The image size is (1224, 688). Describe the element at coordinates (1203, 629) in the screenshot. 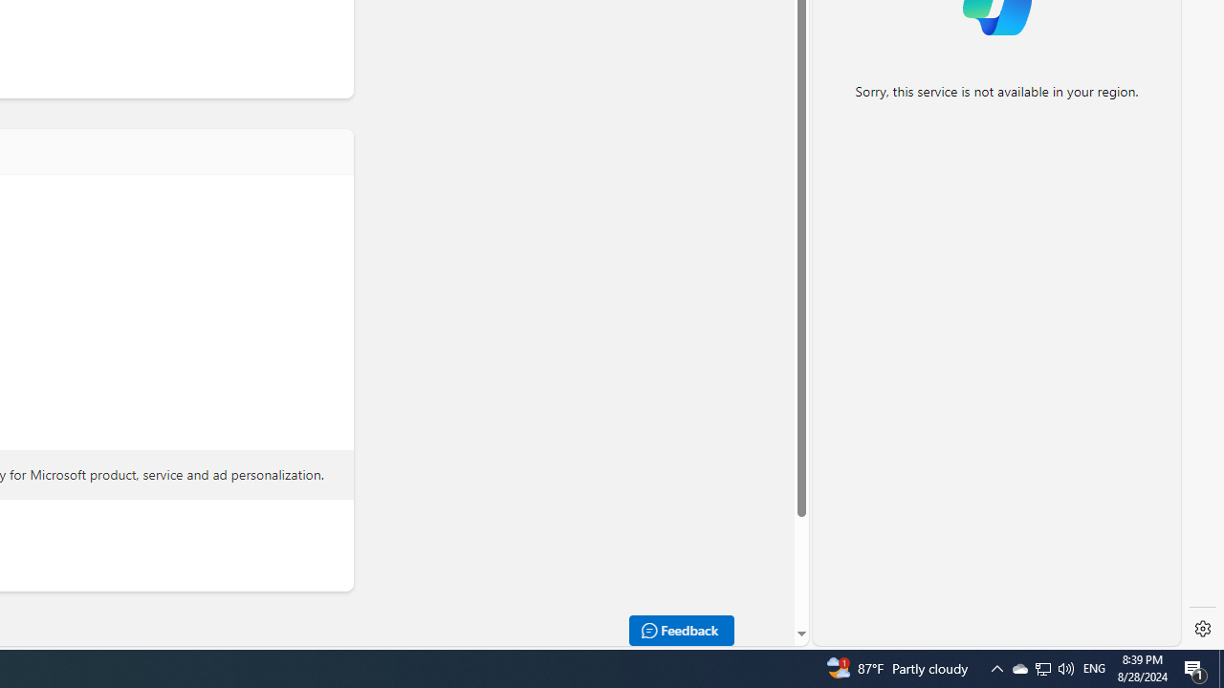

I see `Settings` at that location.